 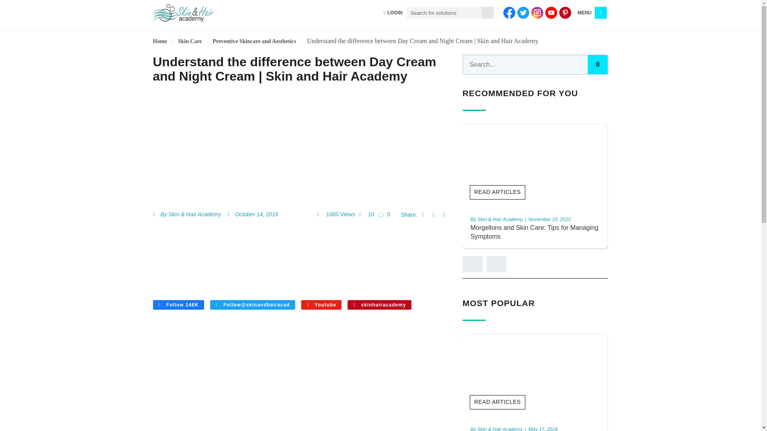 What do you see at coordinates (643, 192) in the screenshot?
I see `READ ARTICLES` at bounding box center [643, 192].